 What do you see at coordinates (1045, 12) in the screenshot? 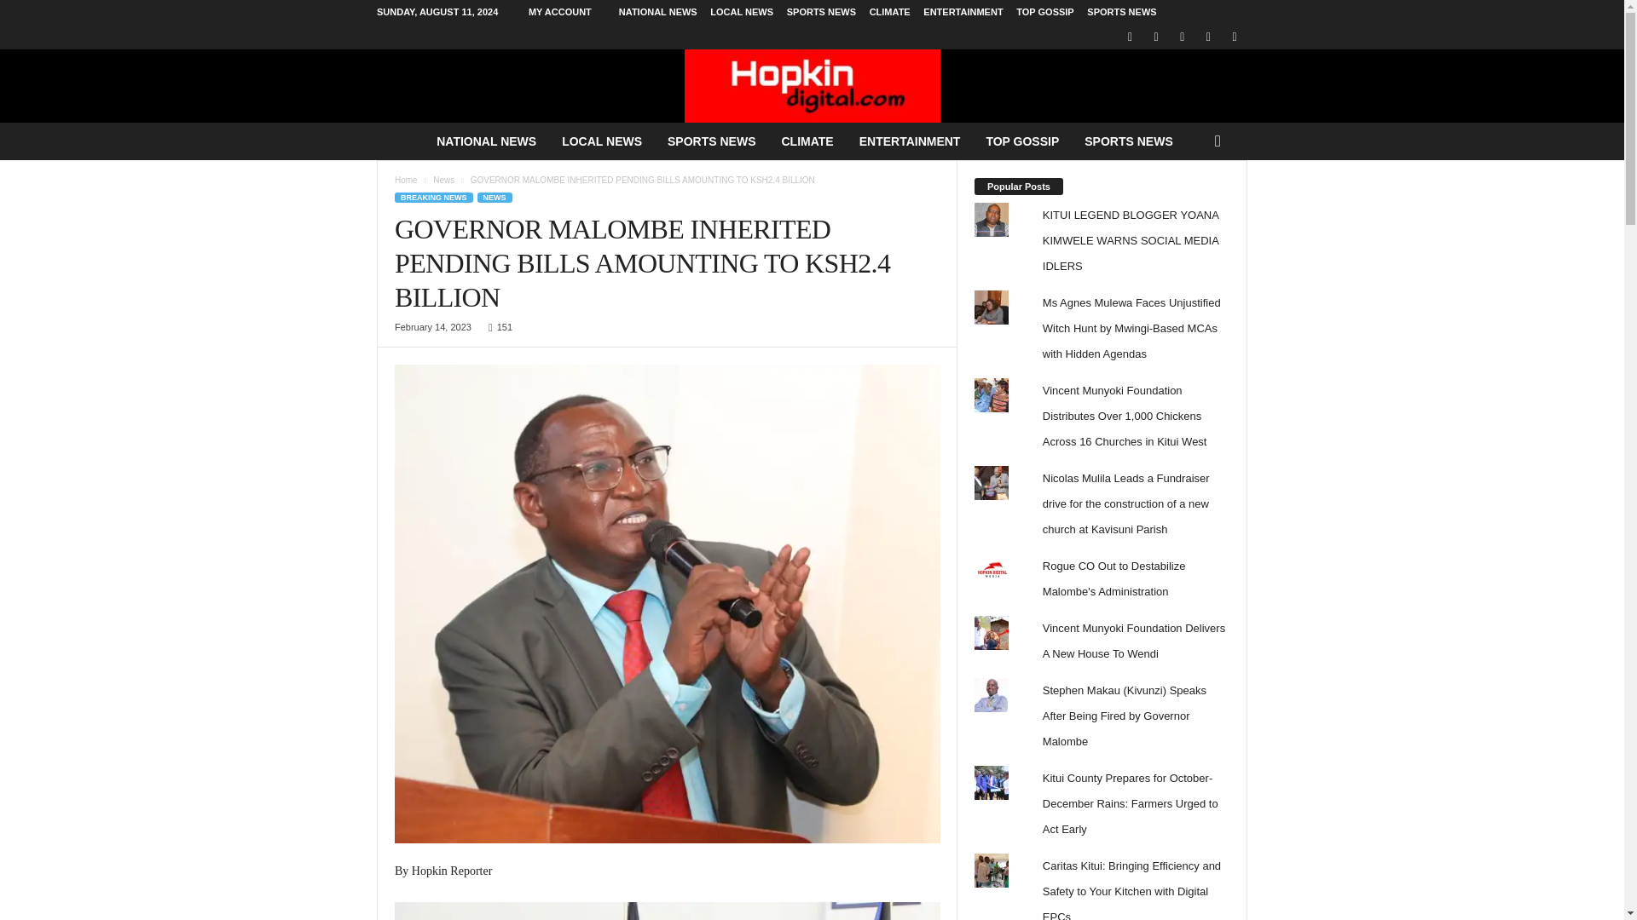
I see `TOP GOSSIP` at bounding box center [1045, 12].